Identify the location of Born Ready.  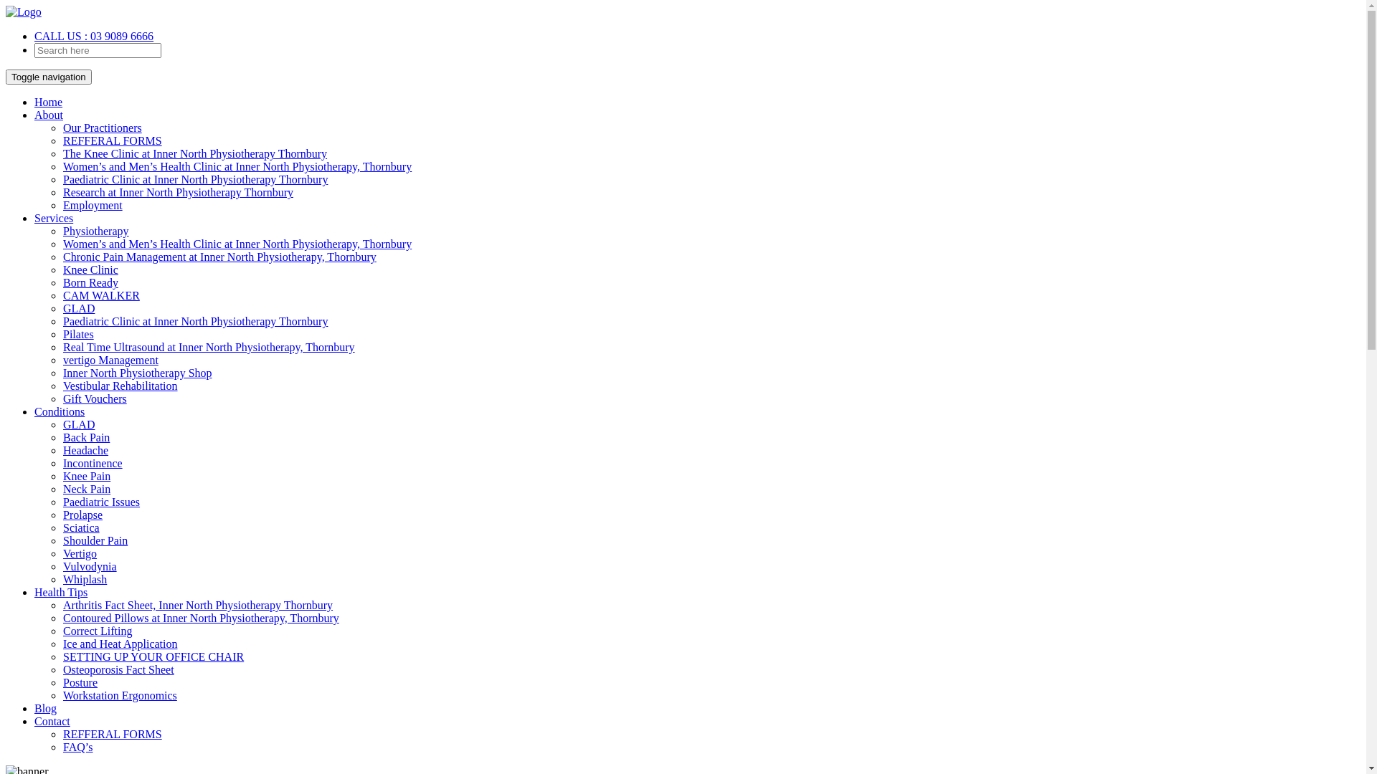
(90, 282).